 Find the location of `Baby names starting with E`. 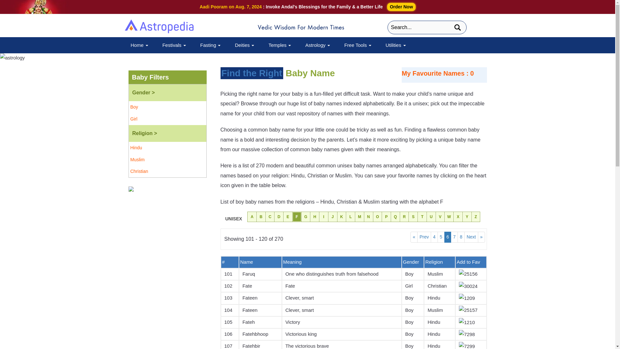

Baby names starting with E is located at coordinates (288, 217).